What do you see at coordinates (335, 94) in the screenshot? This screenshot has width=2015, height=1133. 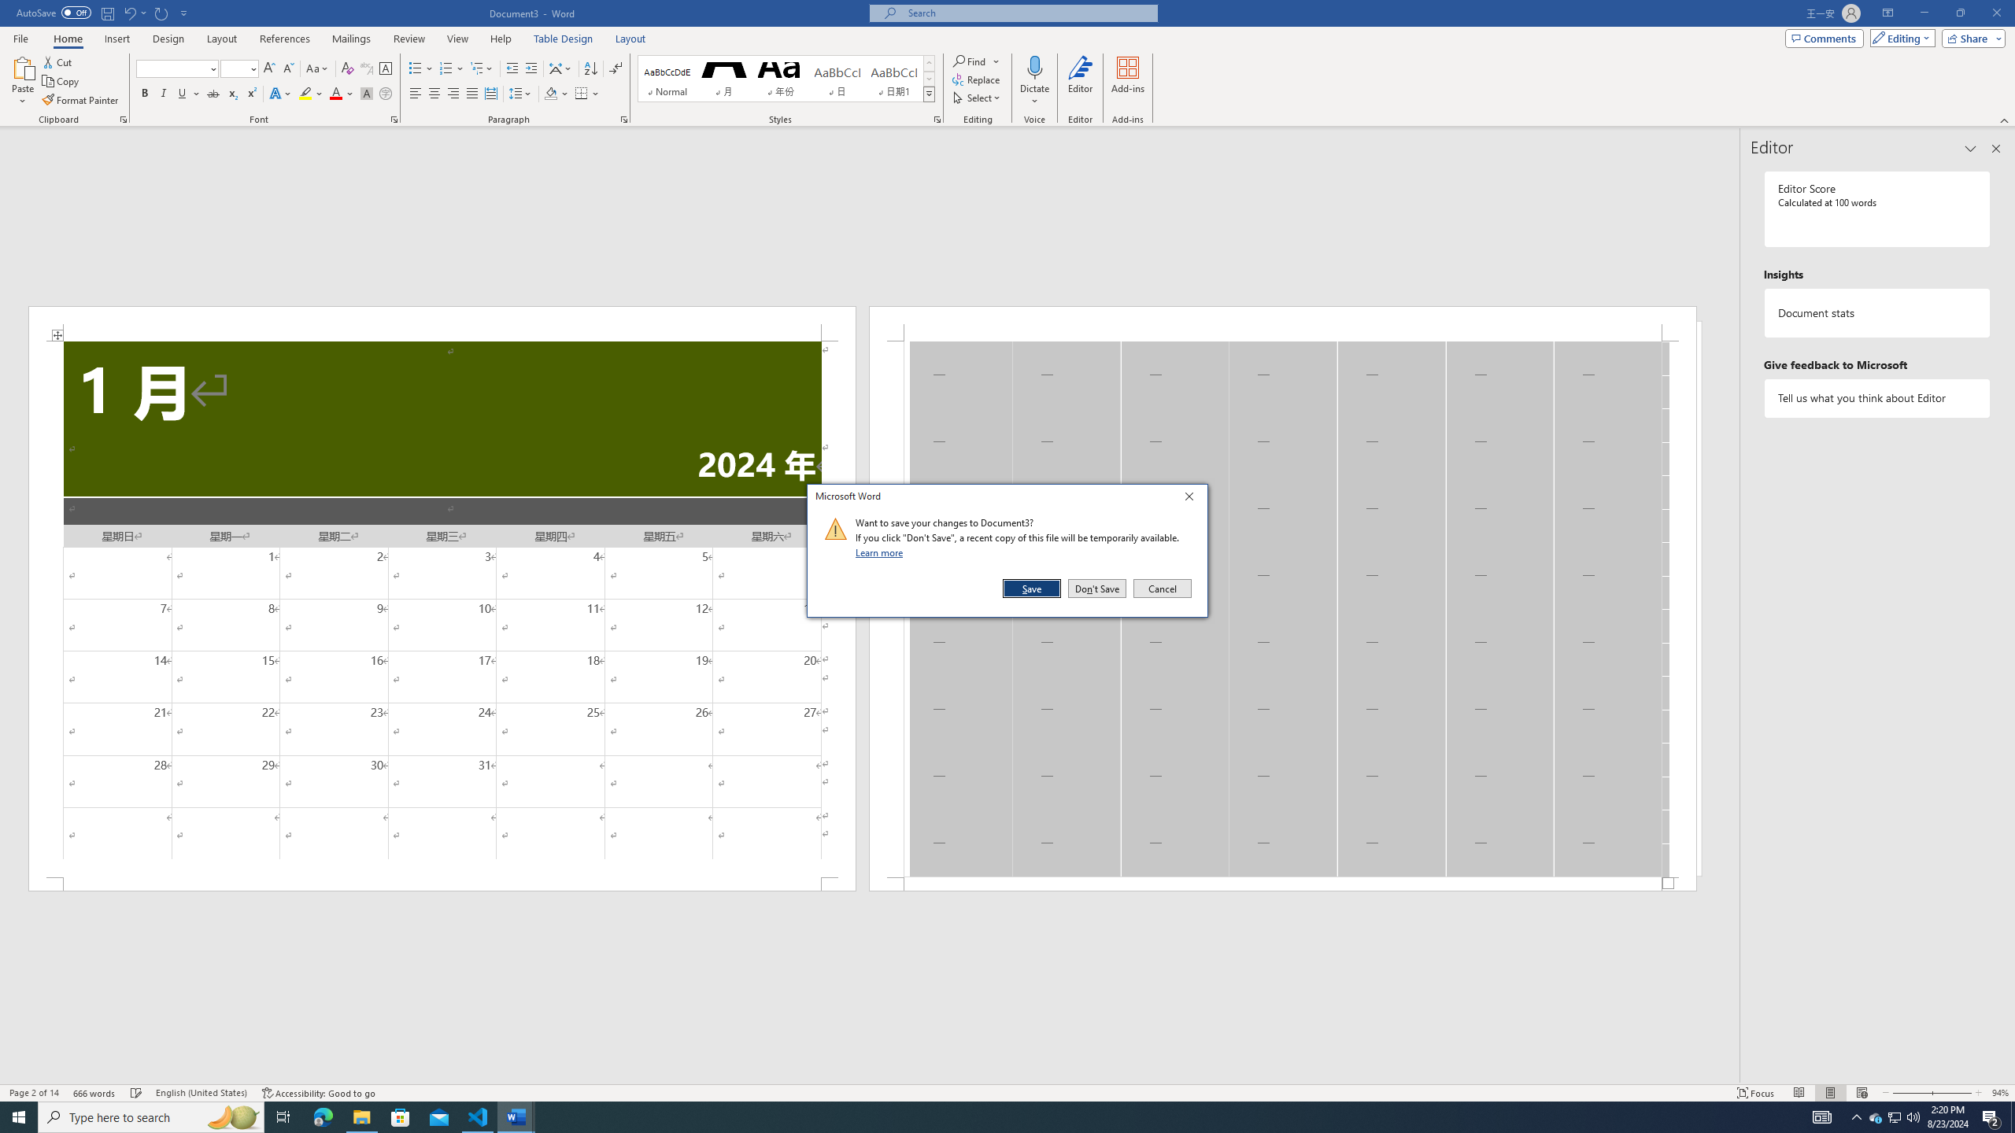 I see `Font Color RGB(255, 0, 0)` at bounding box center [335, 94].